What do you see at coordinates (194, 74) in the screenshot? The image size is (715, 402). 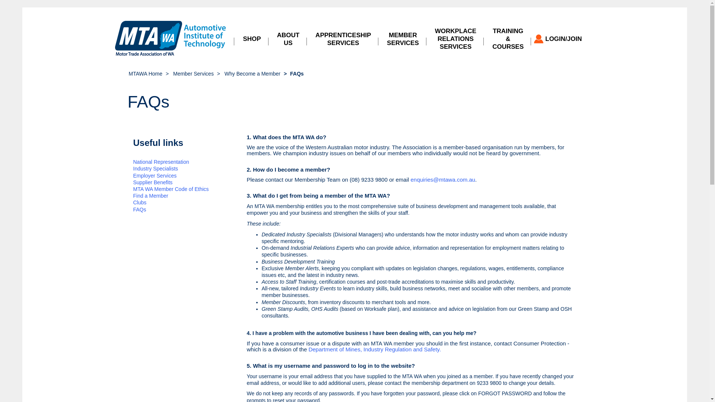 I see `Member Services` at bounding box center [194, 74].